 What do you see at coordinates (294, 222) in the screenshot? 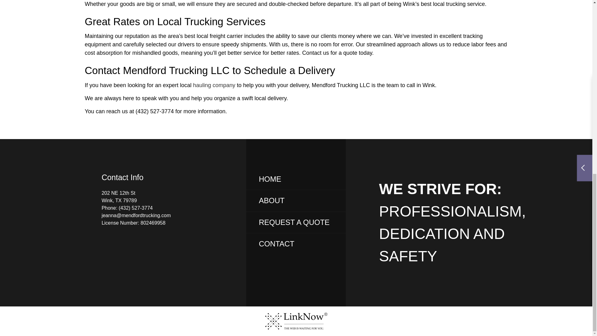
I see `Request a detailed quote` at bounding box center [294, 222].